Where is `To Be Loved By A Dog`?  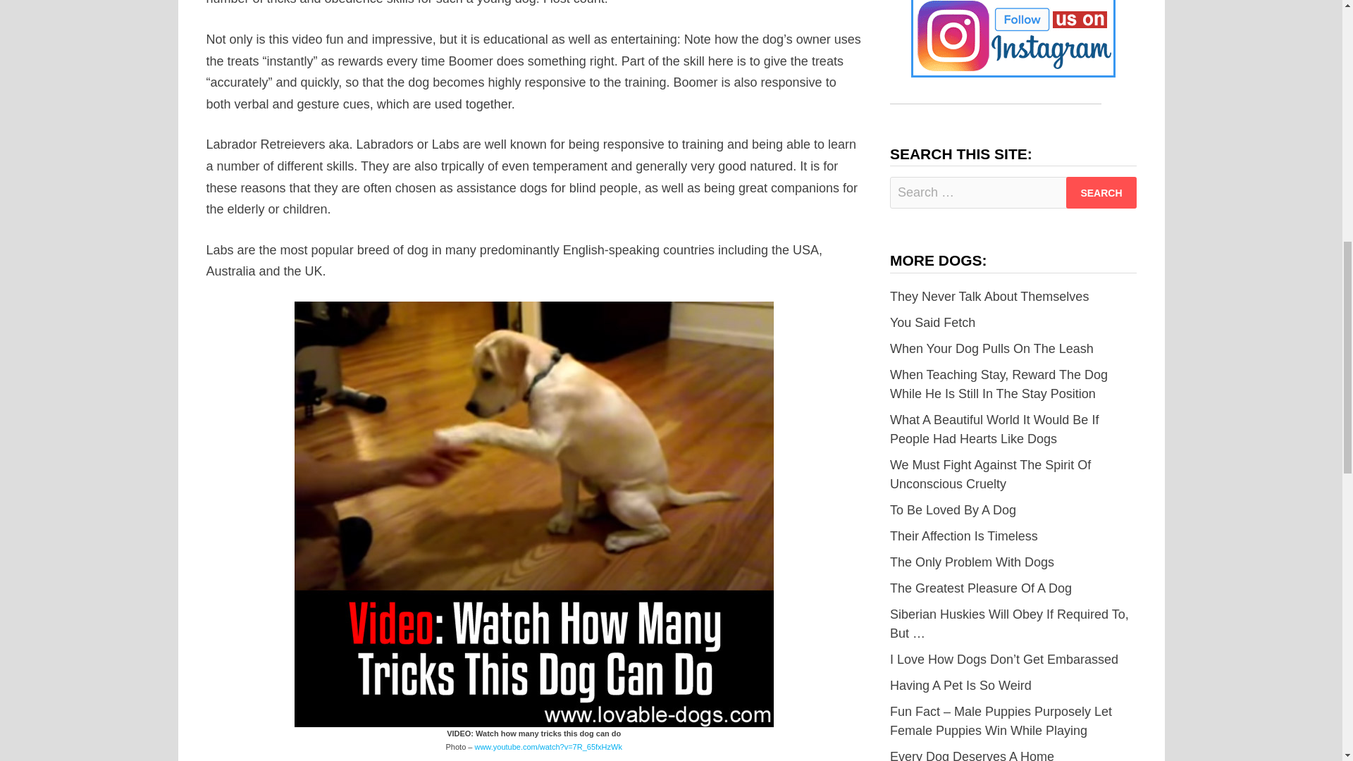
To Be Loved By A Dog is located at coordinates (953, 510).